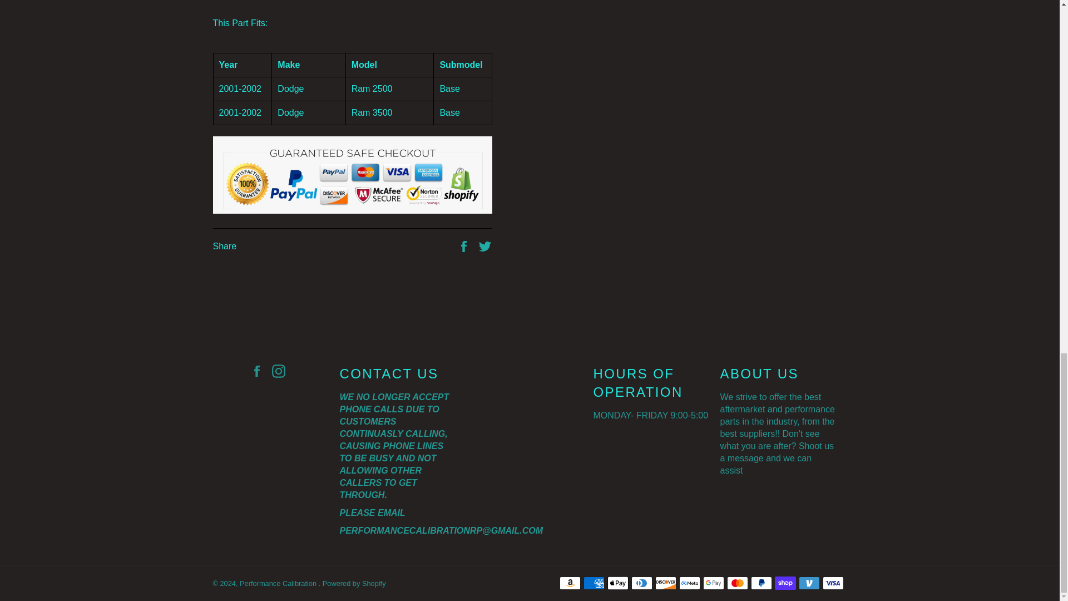 The height and width of the screenshot is (601, 1068). I want to click on Performance Calibration  on Facebook, so click(259, 371).